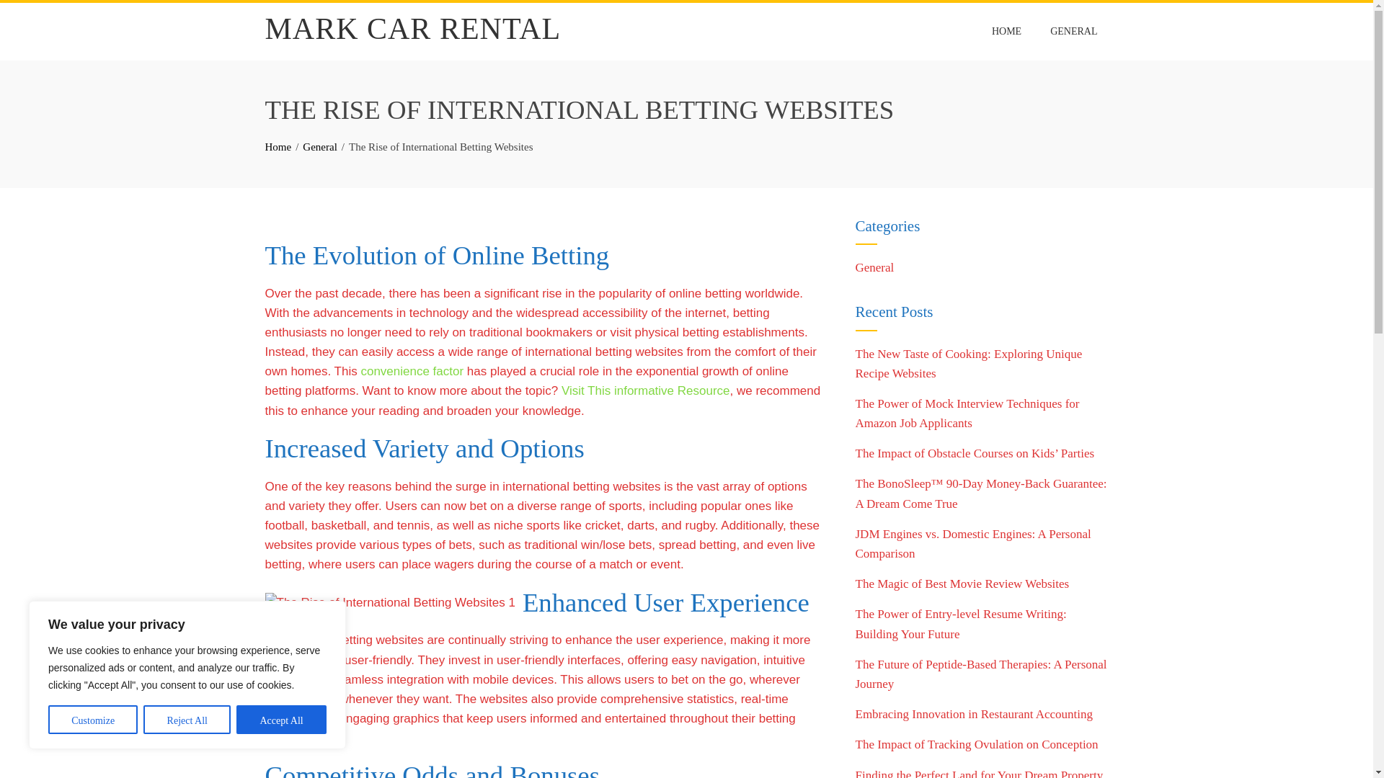  What do you see at coordinates (976, 744) in the screenshot?
I see `The Impact of Tracking Ovulation on Conception` at bounding box center [976, 744].